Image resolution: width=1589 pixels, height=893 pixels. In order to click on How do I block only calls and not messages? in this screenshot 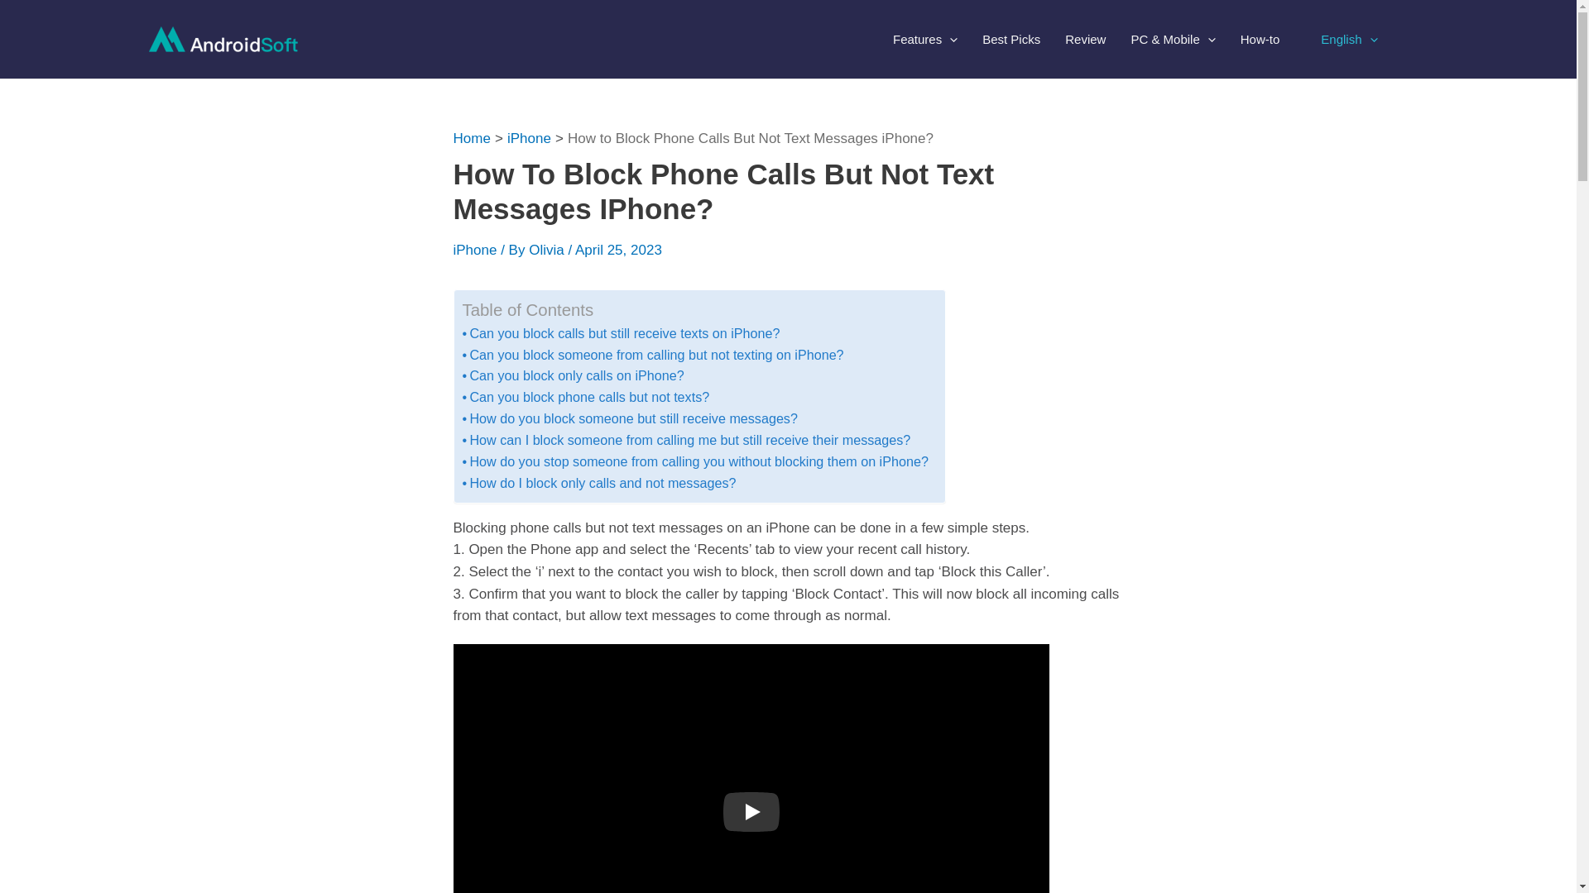, I will do `click(602, 482)`.